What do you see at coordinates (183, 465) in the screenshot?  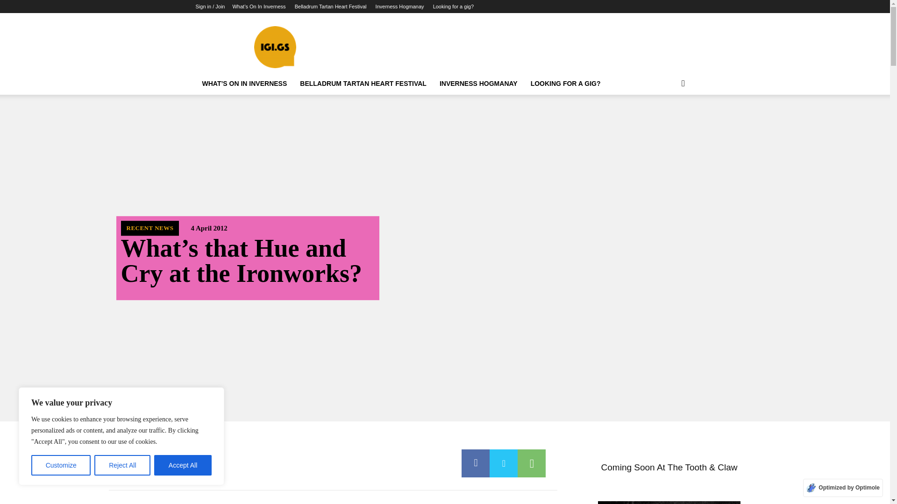 I see `Accept All` at bounding box center [183, 465].